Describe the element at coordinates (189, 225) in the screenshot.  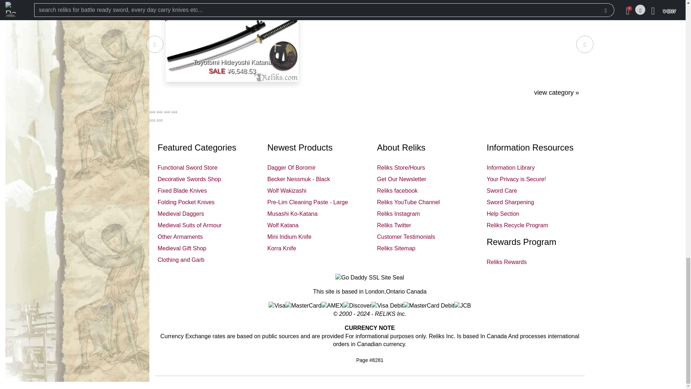
I see `Medieval Suits of Armour` at that location.